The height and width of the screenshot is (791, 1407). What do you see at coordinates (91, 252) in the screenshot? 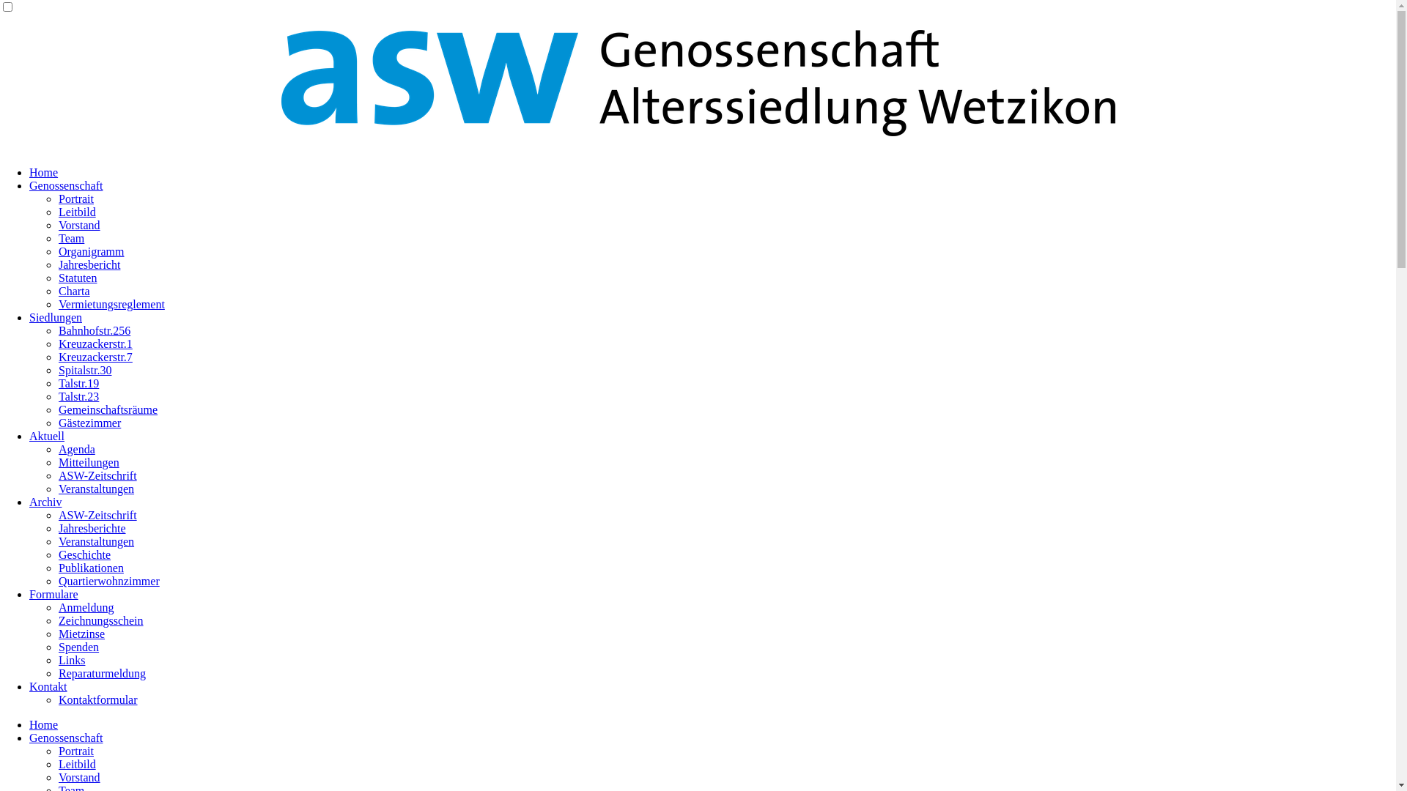
I see `Organigramm` at bounding box center [91, 252].